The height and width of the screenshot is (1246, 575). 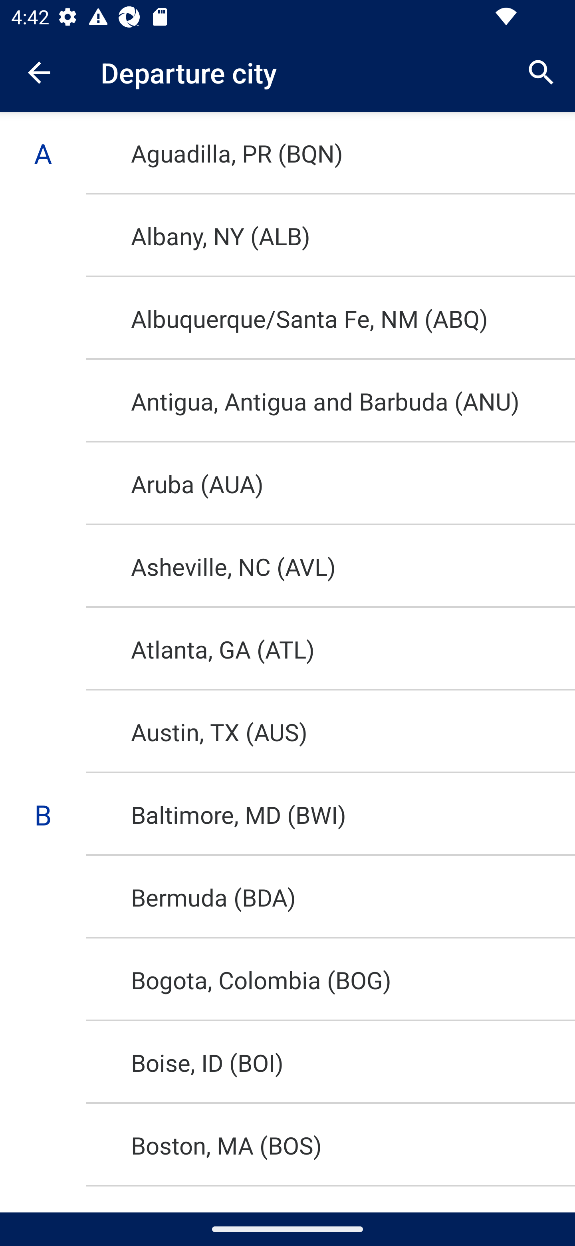 What do you see at coordinates (287, 980) in the screenshot?
I see `Bogota, Colombia (BOG)  Bogota, Colombia (BOG) @{` at bounding box center [287, 980].